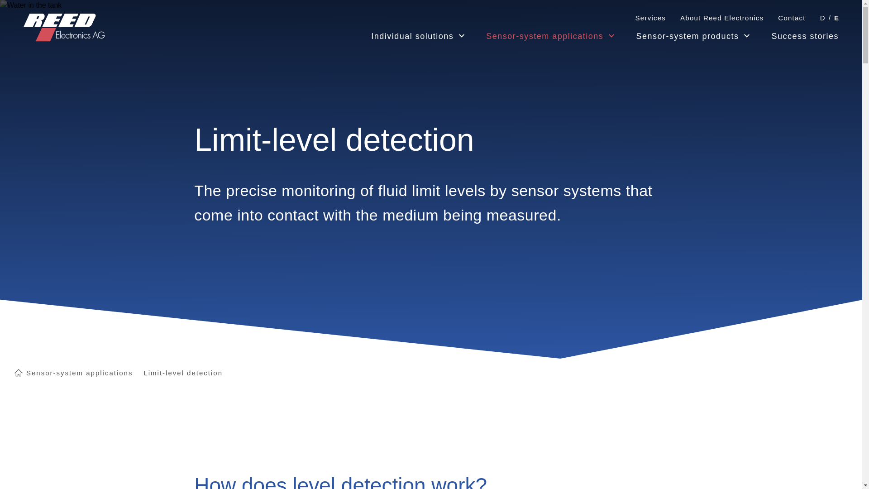  I want to click on Startseite, so click(64, 27).